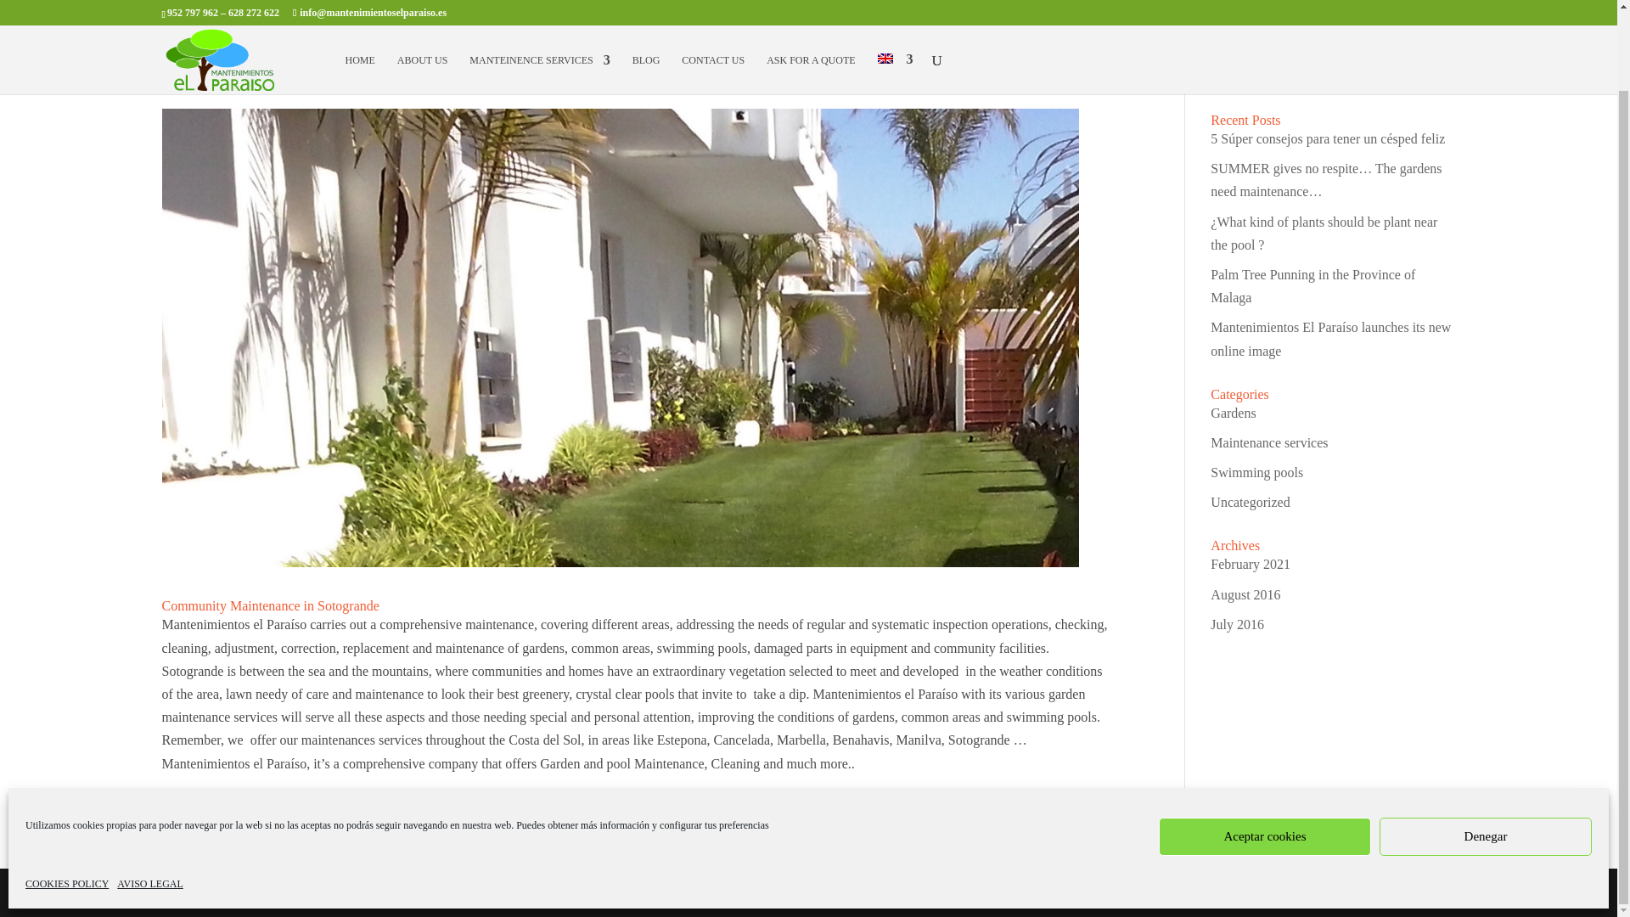 Image resolution: width=1630 pixels, height=917 pixels. Describe the element at coordinates (810, 3) in the screenshot. I see `ASK FOR A QUOTE` at that location.